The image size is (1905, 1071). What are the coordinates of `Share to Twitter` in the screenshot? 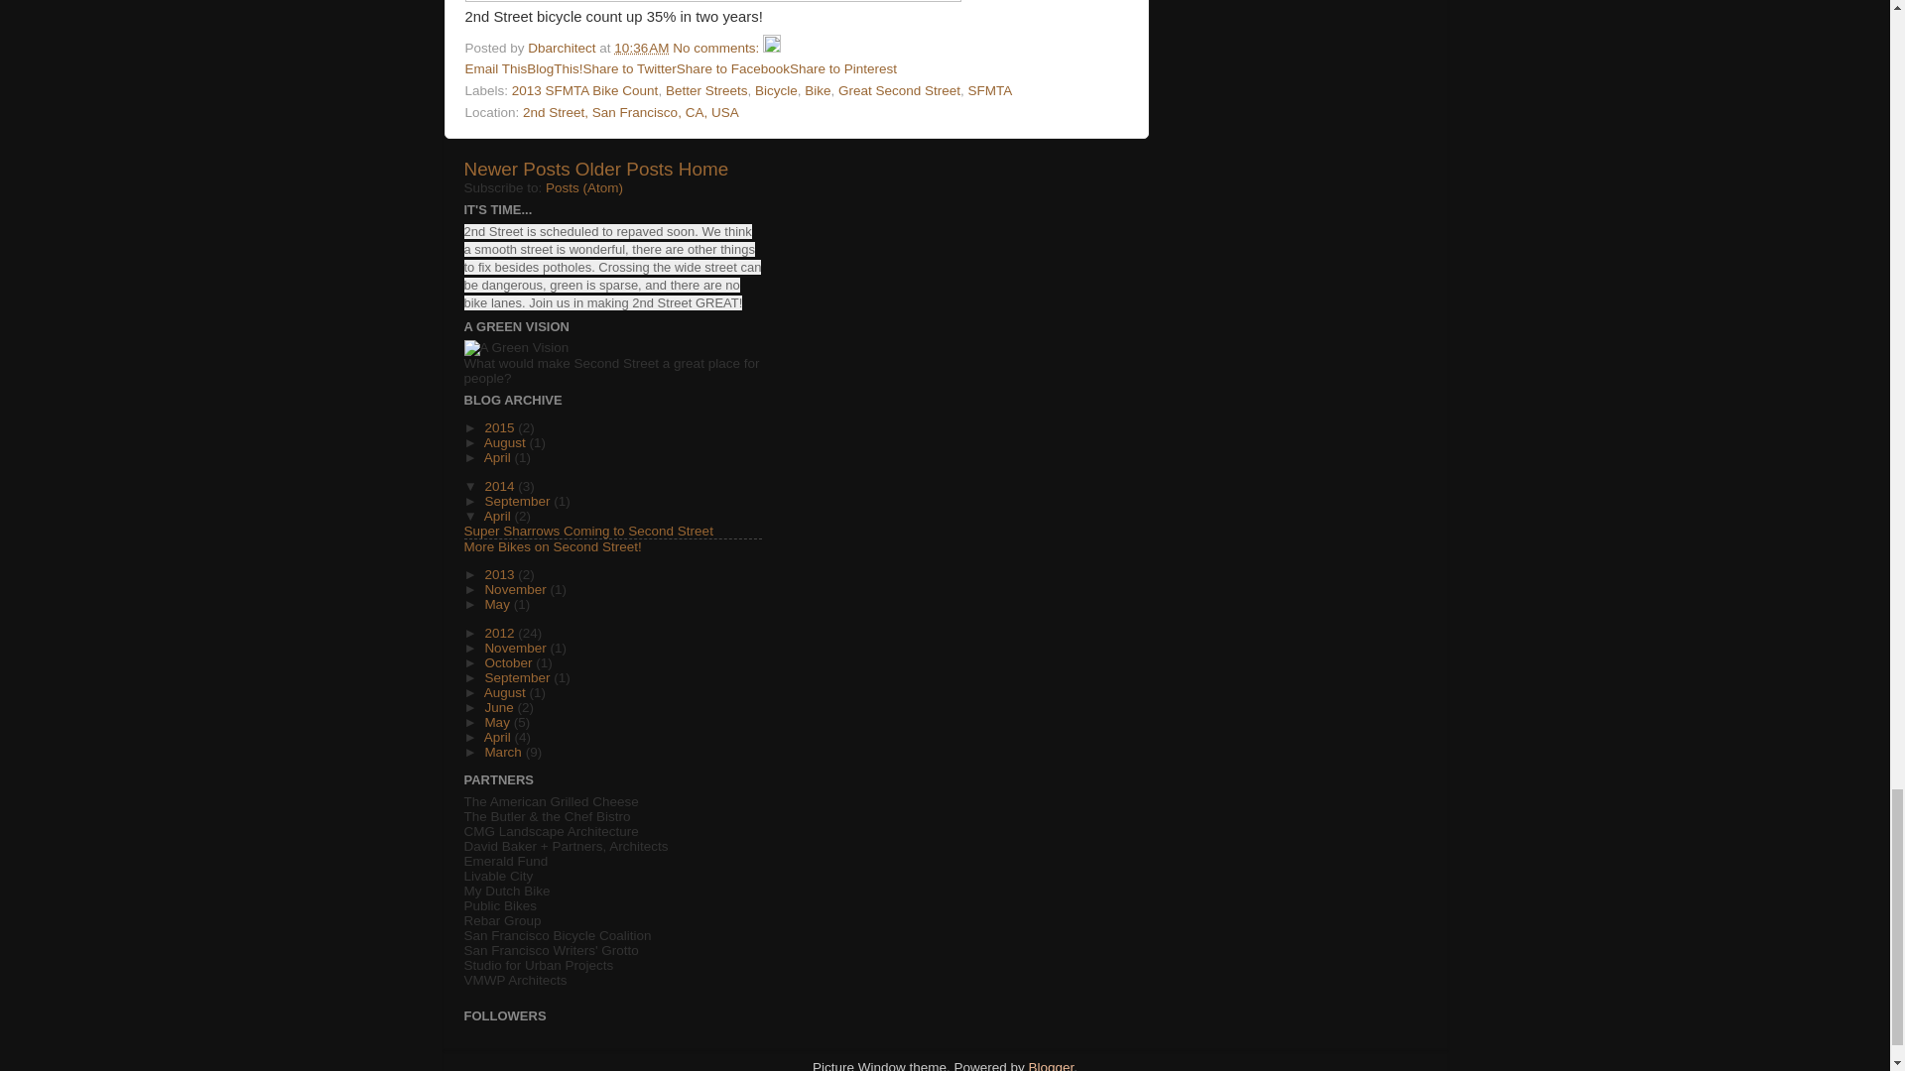 It's located at (629, 67).